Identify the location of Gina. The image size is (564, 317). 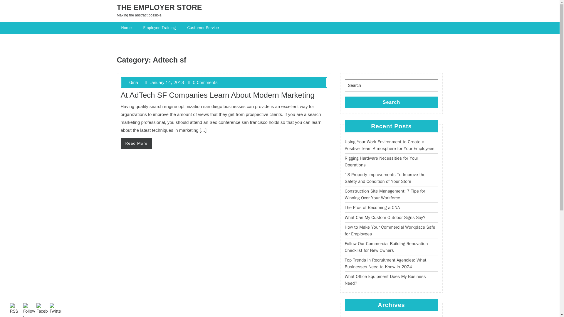
(131, 82).